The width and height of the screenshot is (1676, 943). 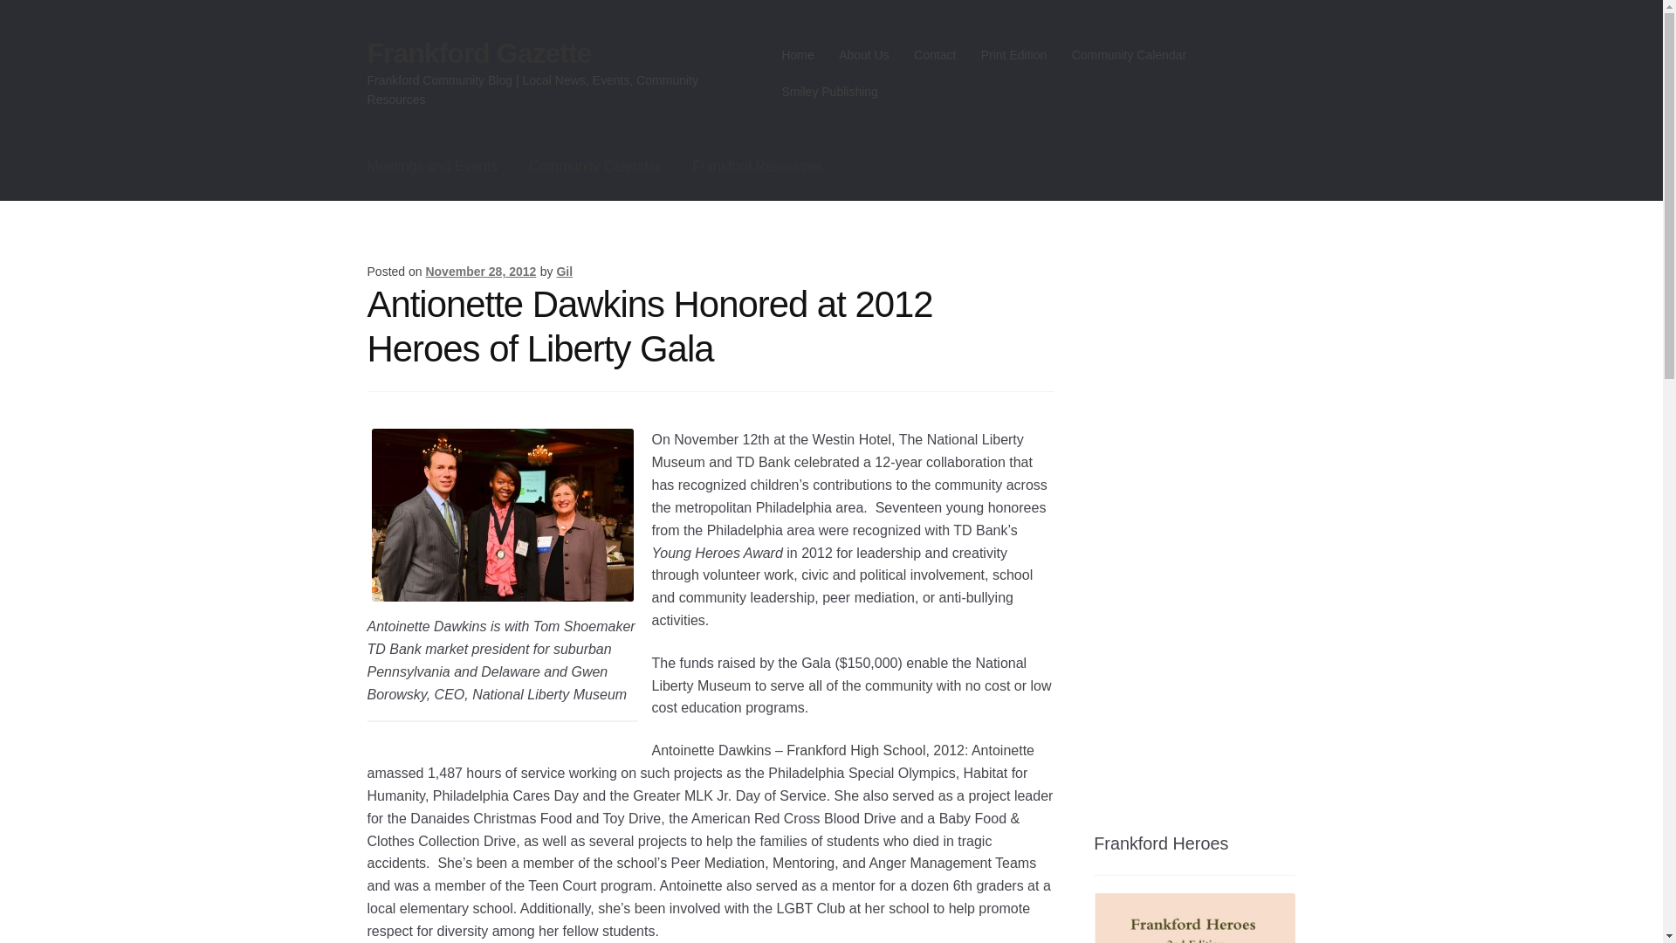 What do you see at coordinates (798, 55) in the screenshot?
I see `Home` at bounding box center [798, 55].